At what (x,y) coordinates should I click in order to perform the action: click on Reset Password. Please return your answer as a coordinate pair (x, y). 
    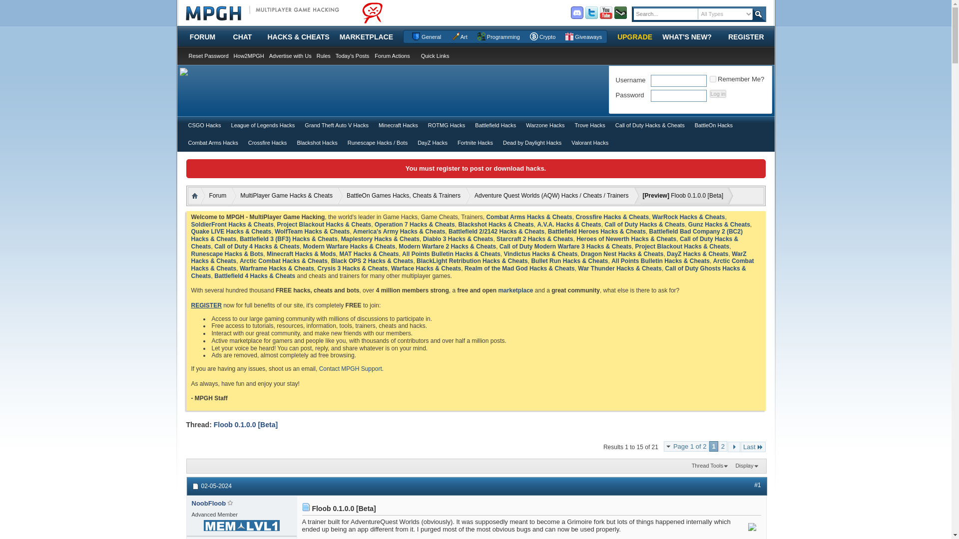
    Looking at the image, I should click on (208, 55).